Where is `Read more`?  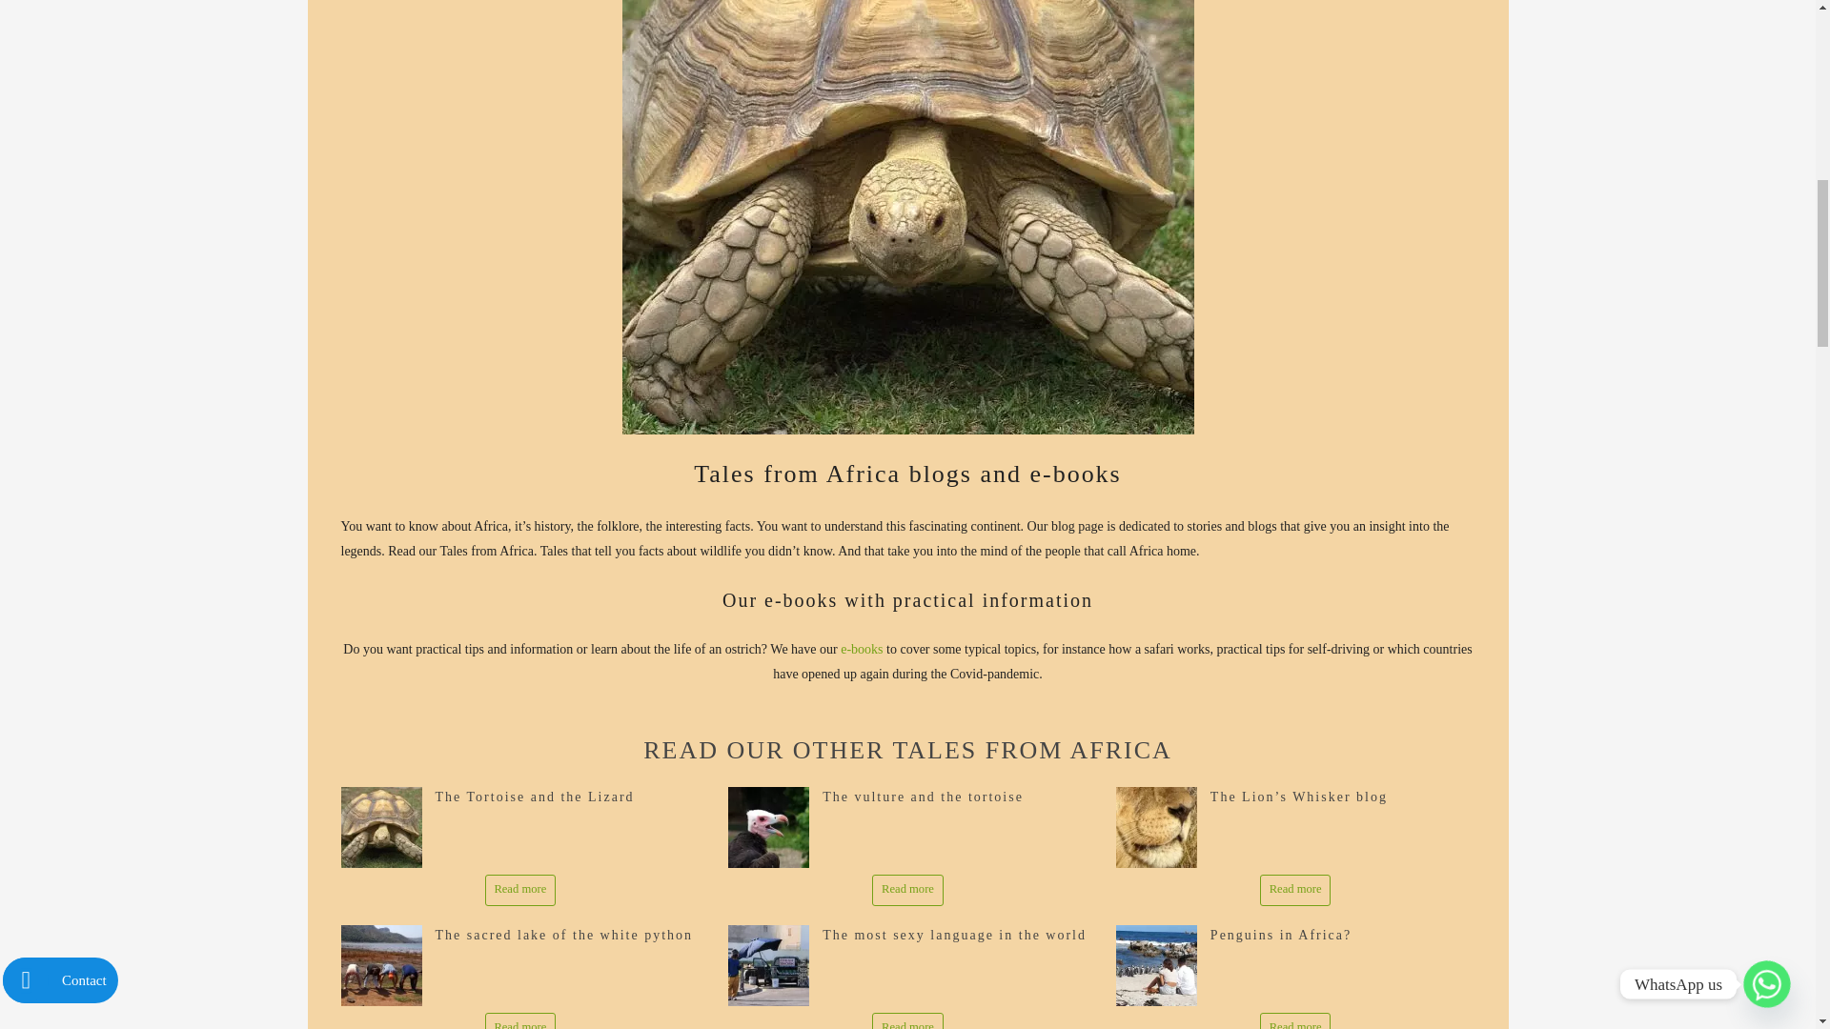
Read more is located at coordinates (907, 890).